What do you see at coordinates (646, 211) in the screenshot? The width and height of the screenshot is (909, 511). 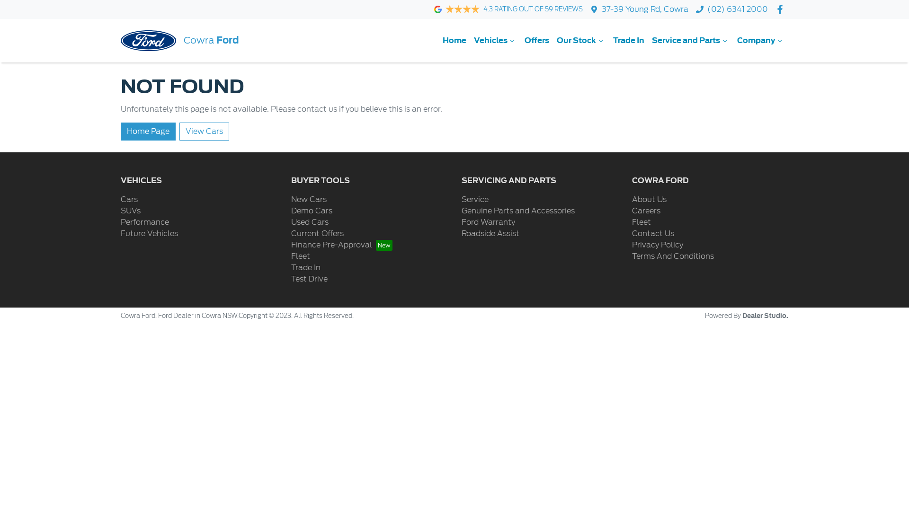 I see `Careers` at bounding box center [646, 211].